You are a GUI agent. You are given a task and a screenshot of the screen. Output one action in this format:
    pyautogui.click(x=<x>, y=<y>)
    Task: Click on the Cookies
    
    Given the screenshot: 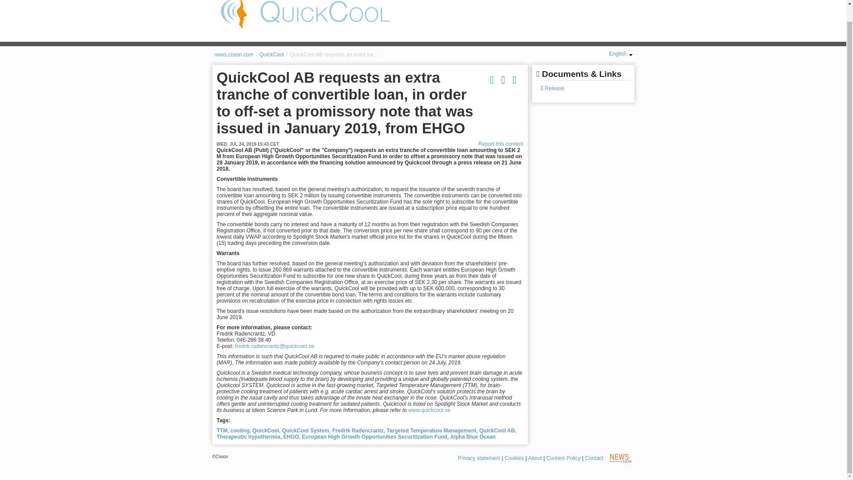 What is the action you would take?
    pyautogui.click(x=514, y=458)
    